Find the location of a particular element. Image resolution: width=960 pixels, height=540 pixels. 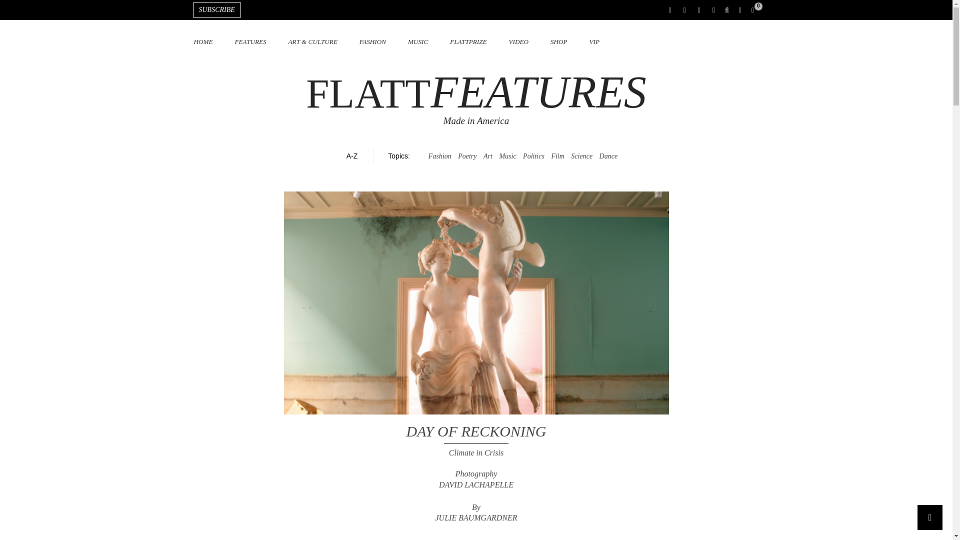

View your shopping cart is located at coordinates (758, 10).